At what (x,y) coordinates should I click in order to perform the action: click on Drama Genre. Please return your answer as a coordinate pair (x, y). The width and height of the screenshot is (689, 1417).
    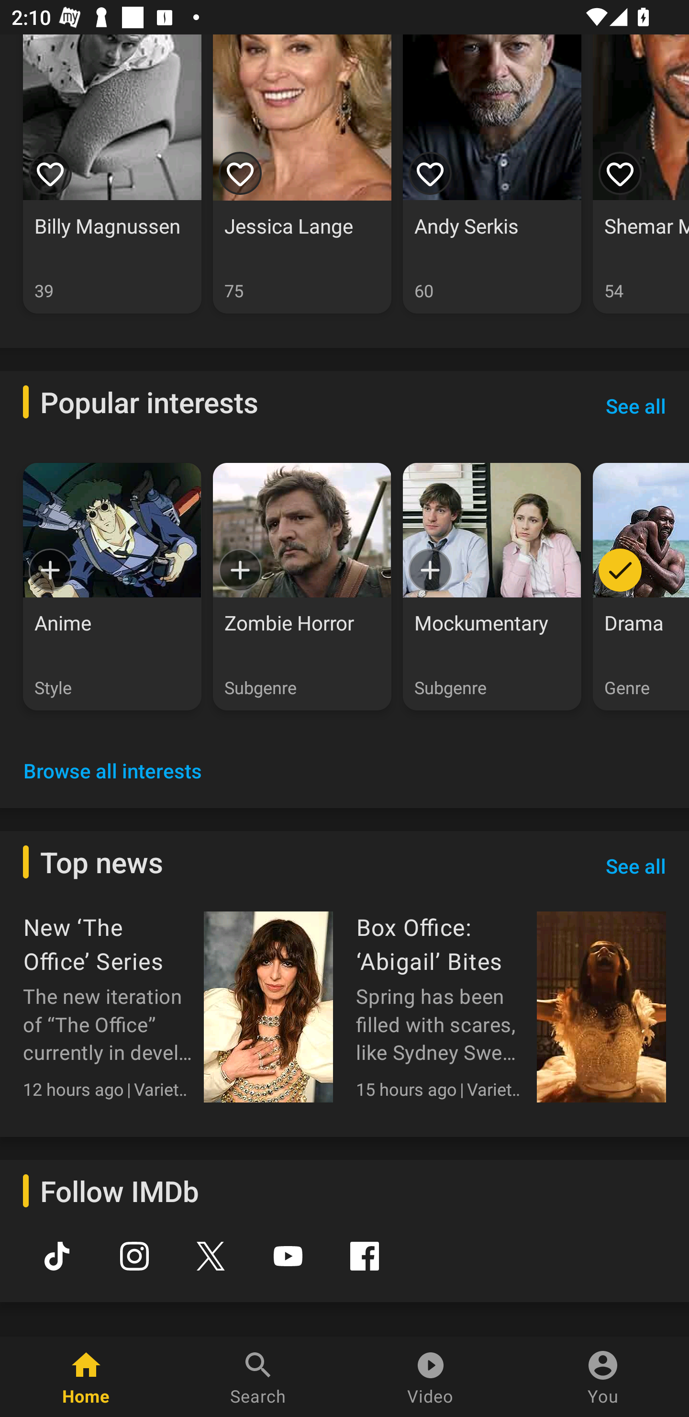
    Looking at the image, I should click on (641, 586).